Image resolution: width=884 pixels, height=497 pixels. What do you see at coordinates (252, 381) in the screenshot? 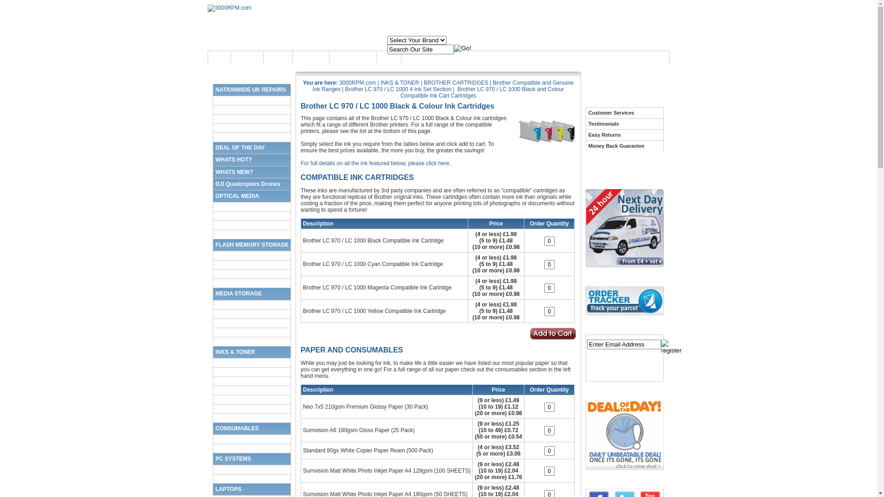
I see `LEXMARK CARTRIDGES` at bounding box center [252, 381].